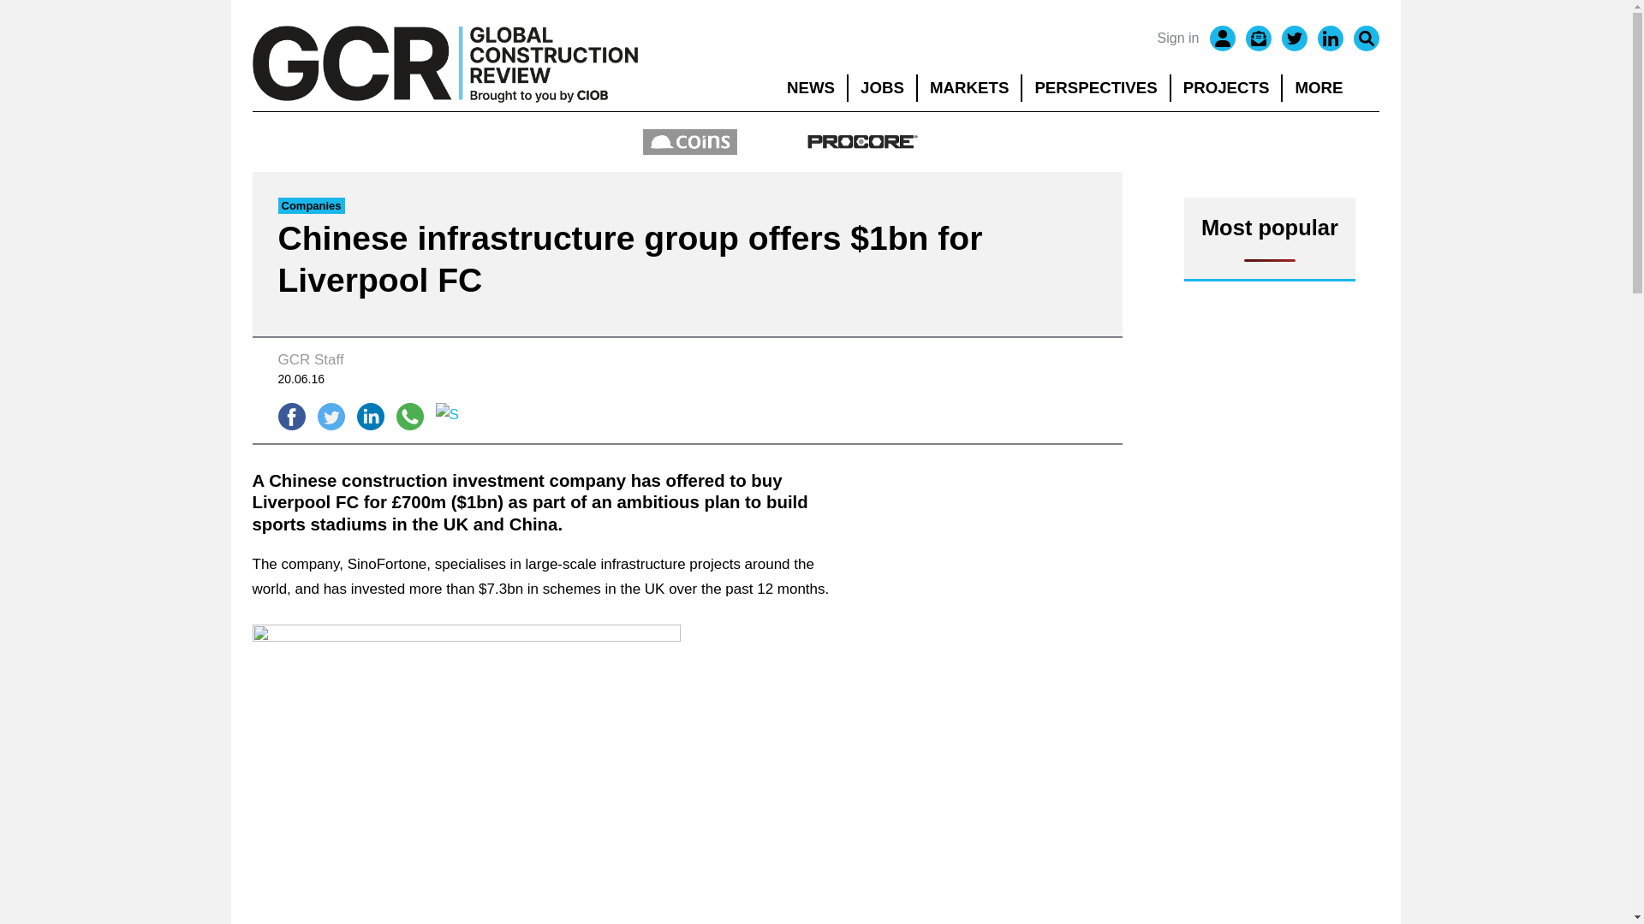 Image resolution: width=1644 pixels, height=924 pixels. What do you see at coordinates (331, 416) in the screenshot?
I see `Tweet` at bounding box center [331, 416].